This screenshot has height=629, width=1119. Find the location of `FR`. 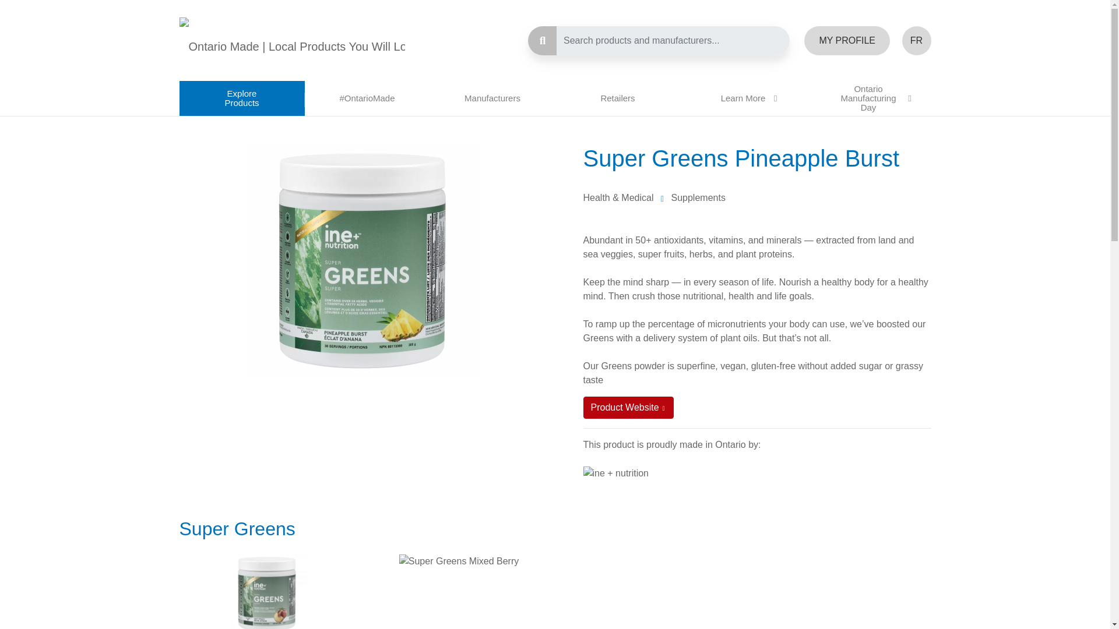

FR is located at coordinates (916, 41).